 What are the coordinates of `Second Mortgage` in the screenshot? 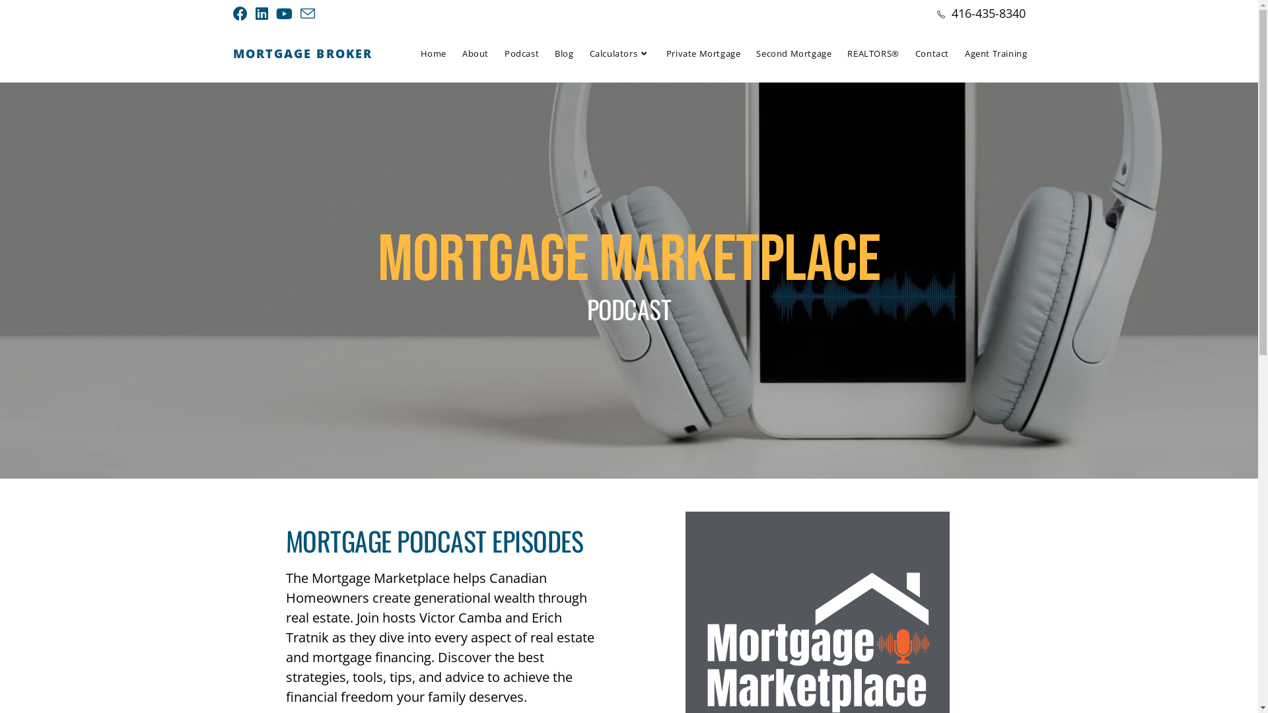 It's located at (794, 53).